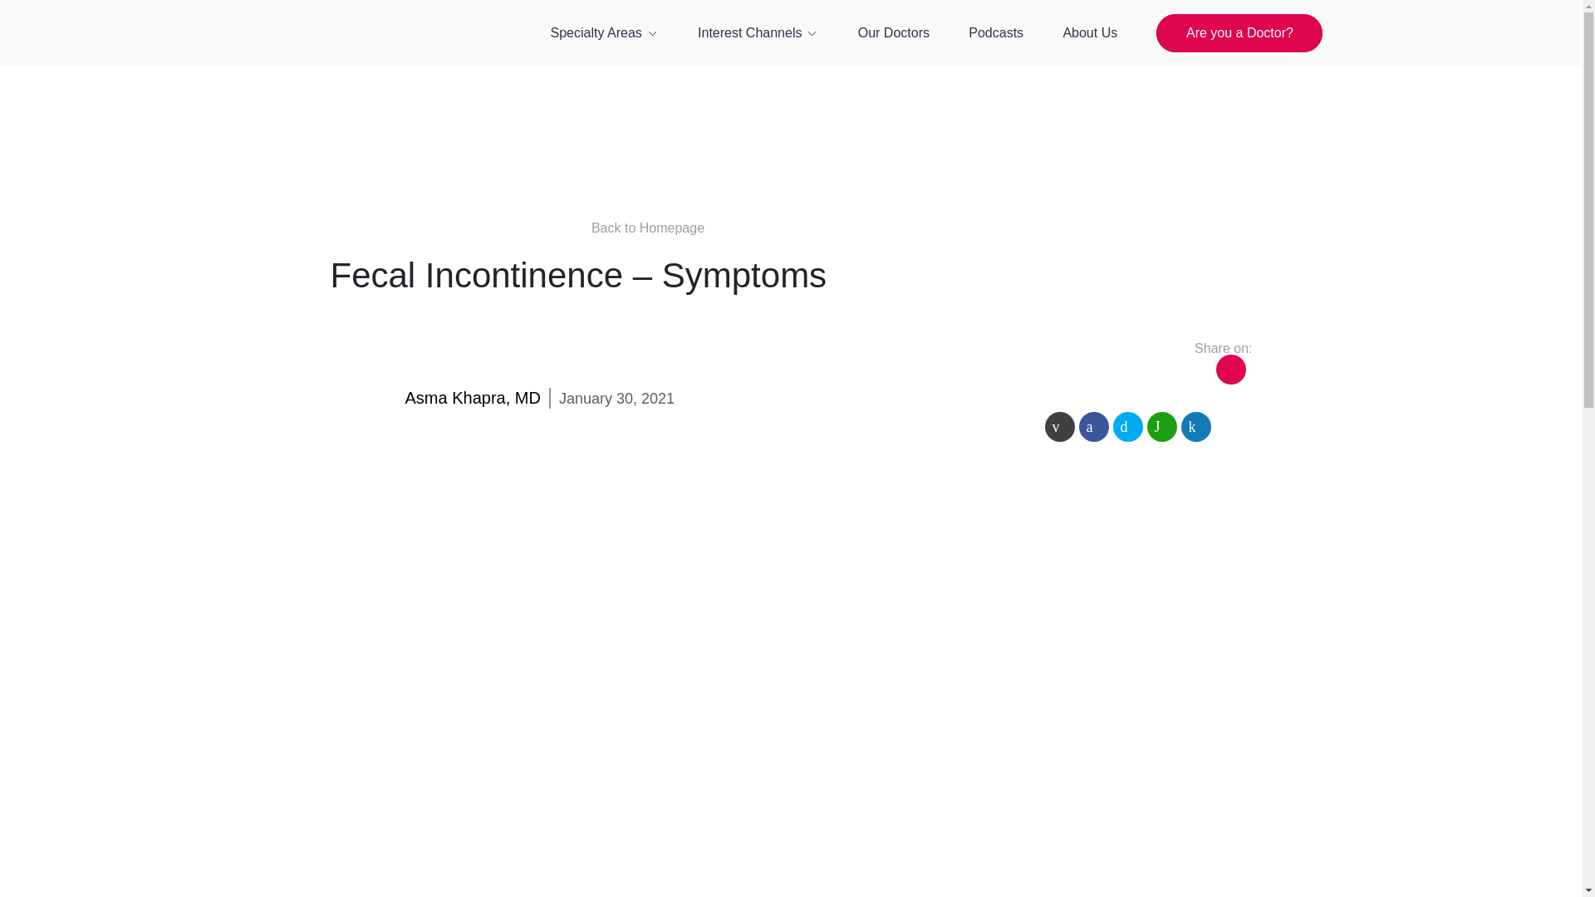  I want to click on Podcasts, so click(995, 32).